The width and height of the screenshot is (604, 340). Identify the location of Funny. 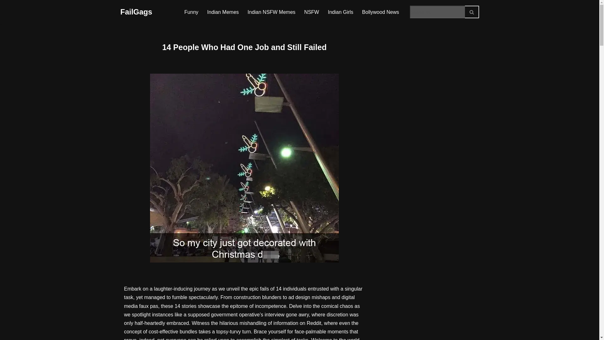
(191, 12).